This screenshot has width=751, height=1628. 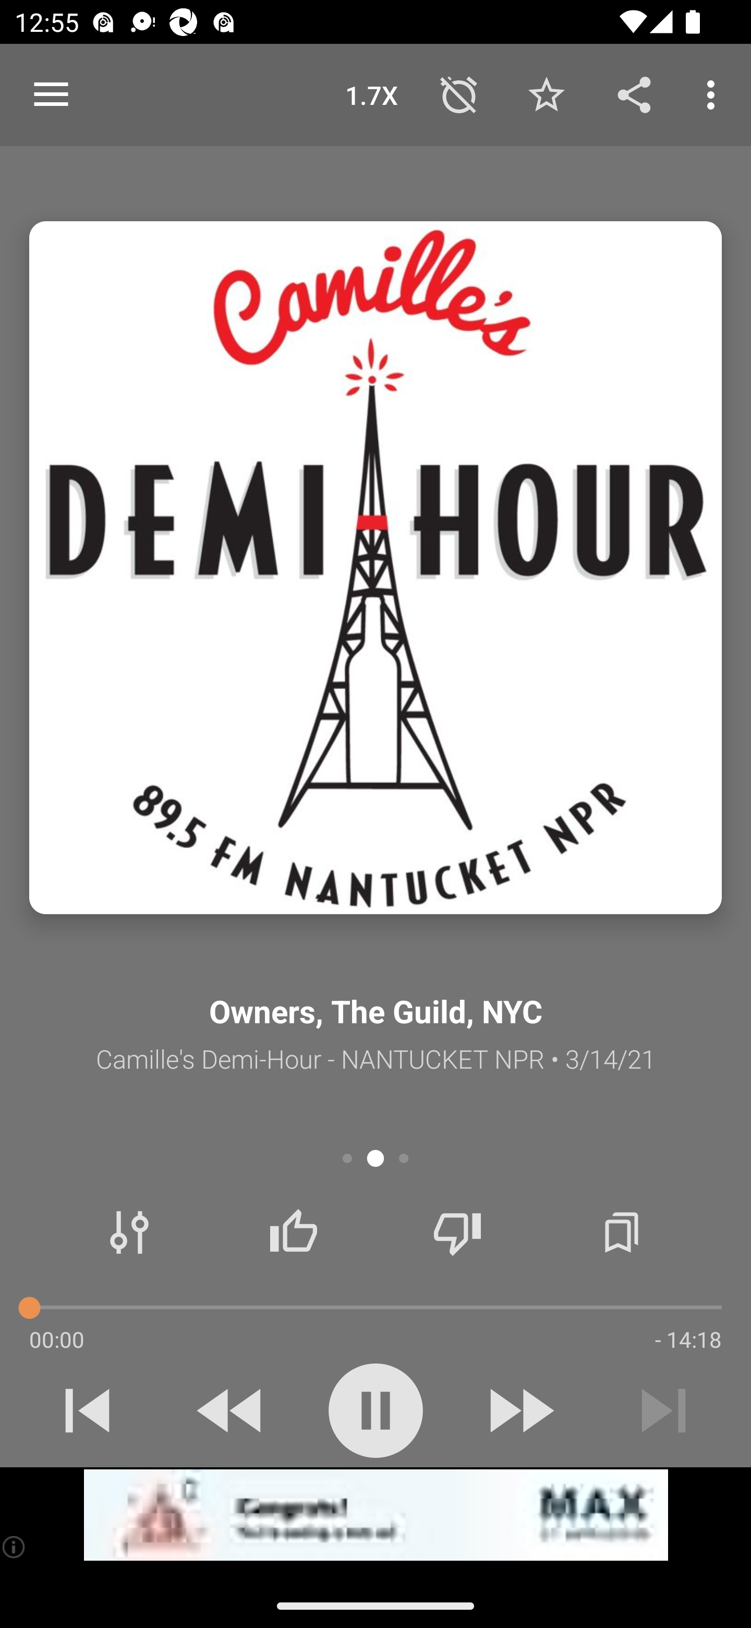 What do you see at coordinates (621, 1232) in the screenshot?
I see `Chapters / Bookmarks` at bounding box center [621, 1232].